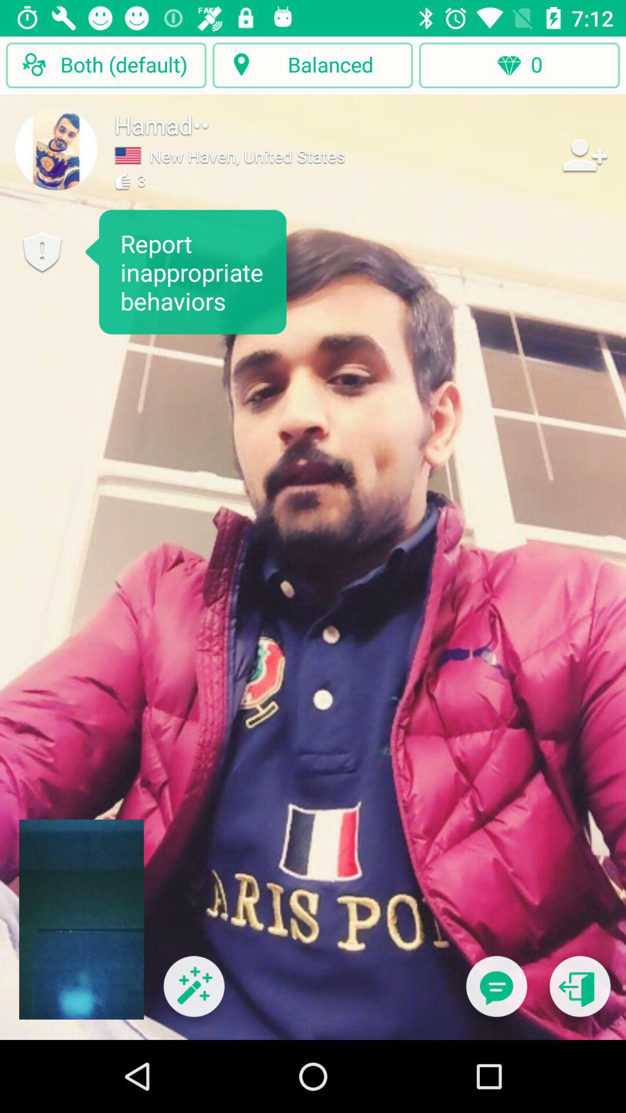 The image size is (626, 1113). Describe the element at coordinates (194, 994) in the screenshot. I see `add effects` at that location.